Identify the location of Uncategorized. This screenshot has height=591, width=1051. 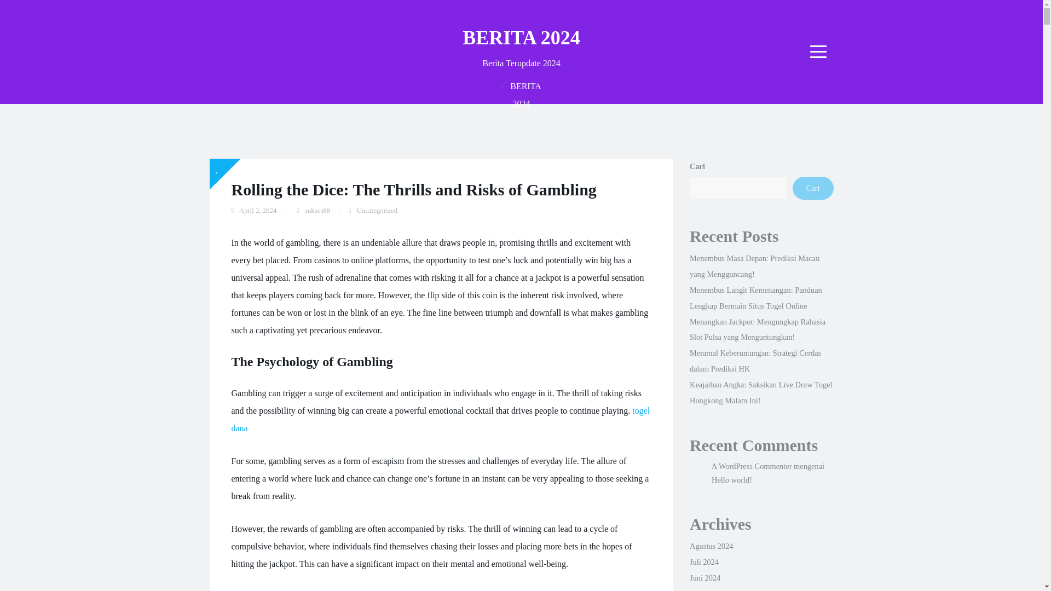
(378, 211).